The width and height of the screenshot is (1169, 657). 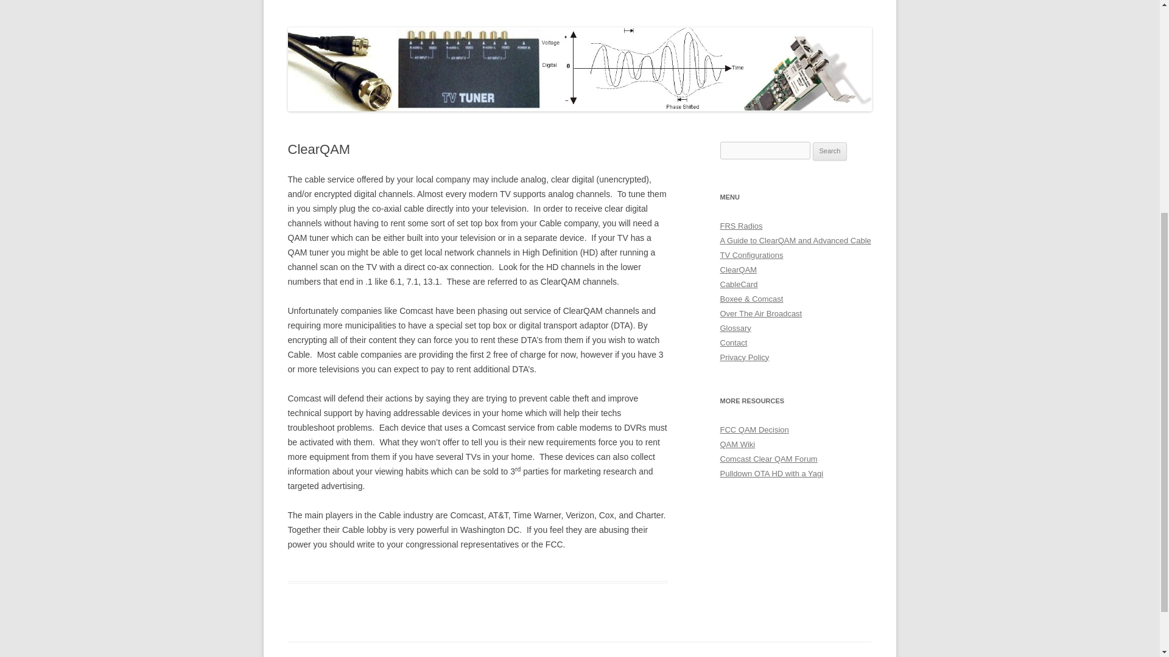 What do you see at coordinates (735, 328) in the screenshot?
I see `Glossary` at bounding box center [735, 328].